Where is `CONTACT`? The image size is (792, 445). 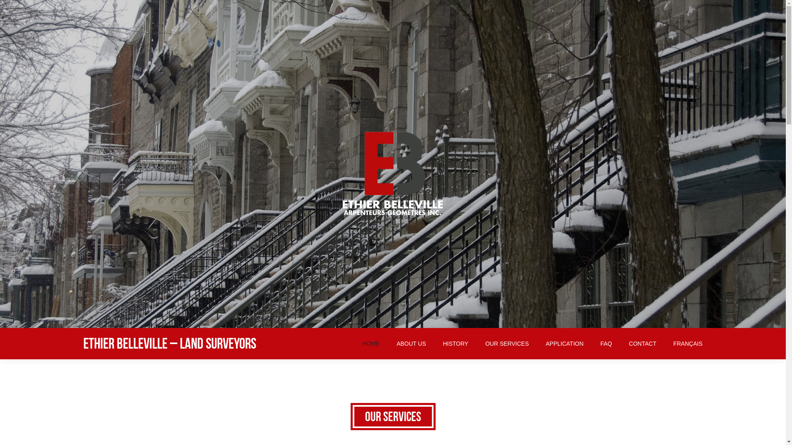
CONTACT is located at coordinates (643, 344).